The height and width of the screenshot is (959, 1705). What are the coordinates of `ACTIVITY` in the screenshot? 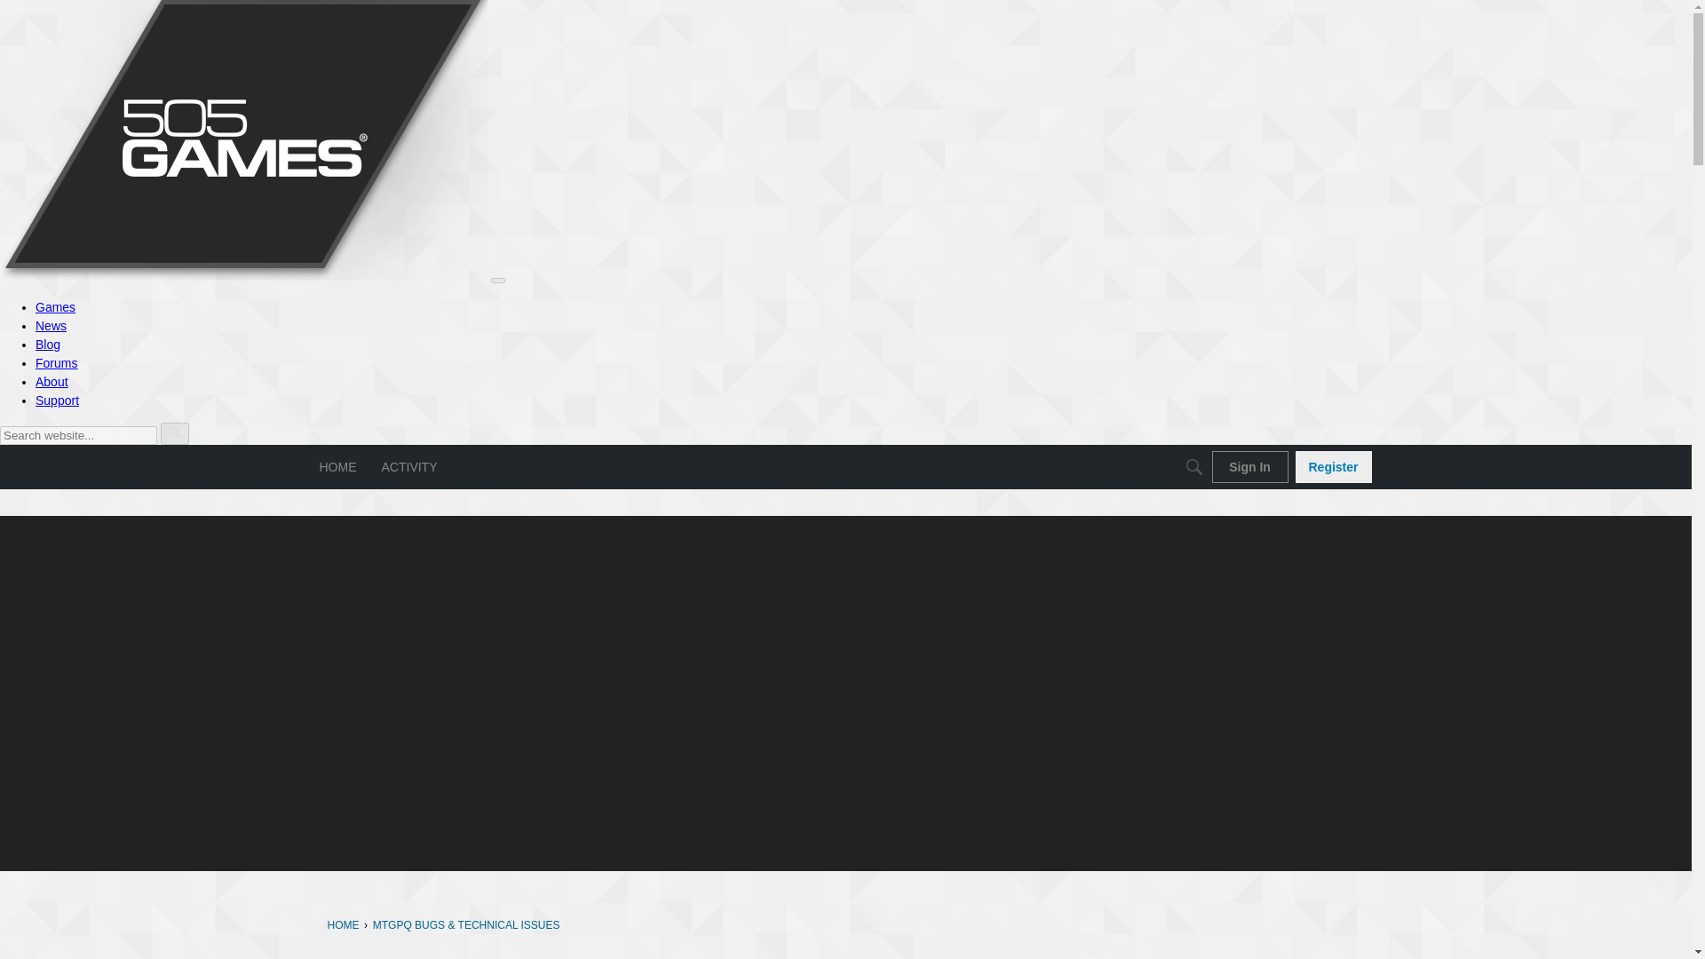 It's located at (410, 467).